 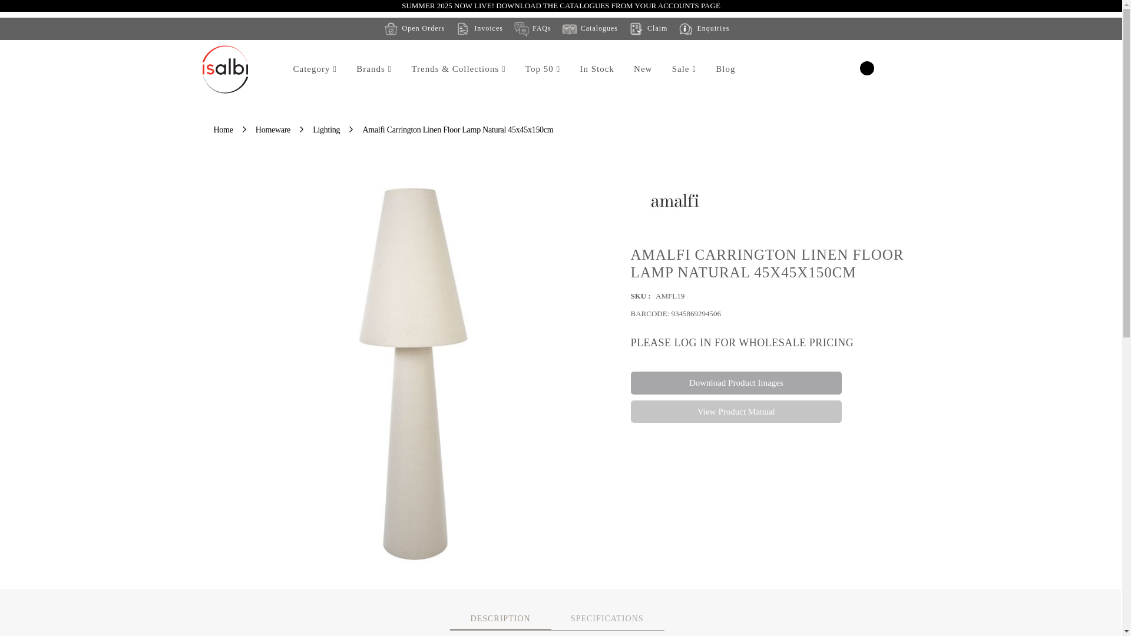 What do you see at coordinates (533, 28) in the screenshot?
I see `FAQs` at bounding box center [533, 28].